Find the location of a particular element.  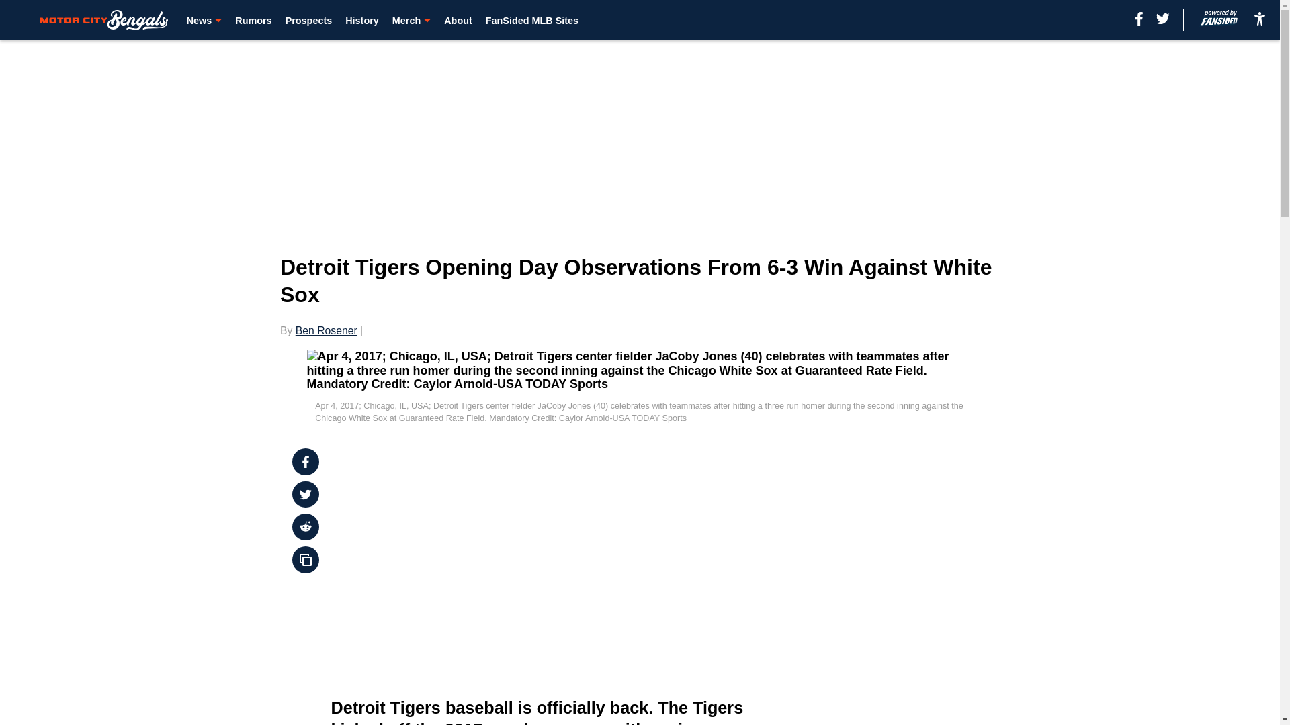

FanSided MLB Sites is located at coordinates (532, 20).